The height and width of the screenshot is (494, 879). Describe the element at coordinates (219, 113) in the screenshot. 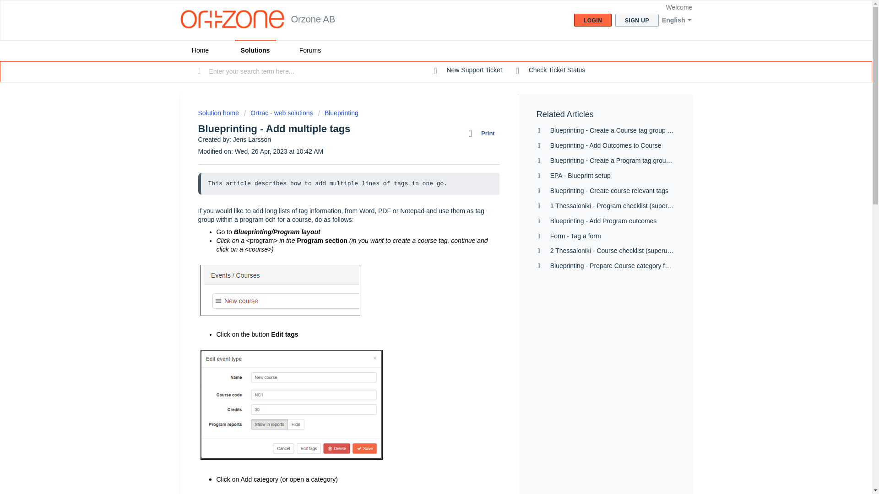

I see `Solution home` at that location.